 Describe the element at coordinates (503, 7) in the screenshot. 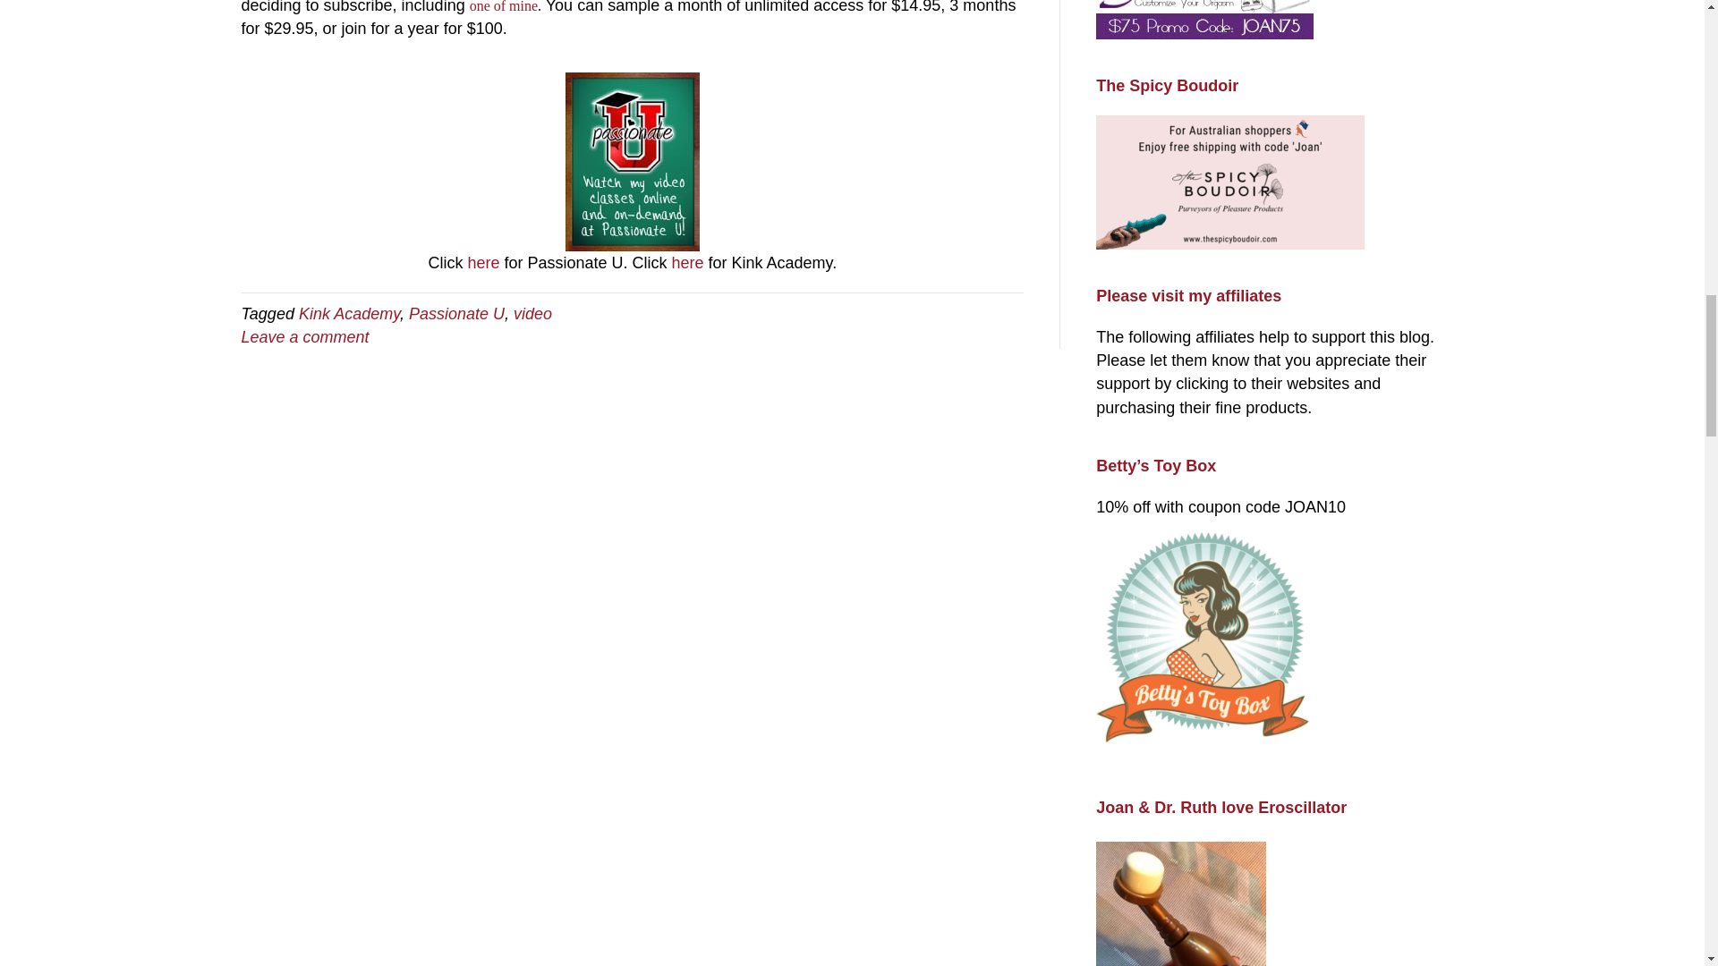

I see `one of mine` at that location.